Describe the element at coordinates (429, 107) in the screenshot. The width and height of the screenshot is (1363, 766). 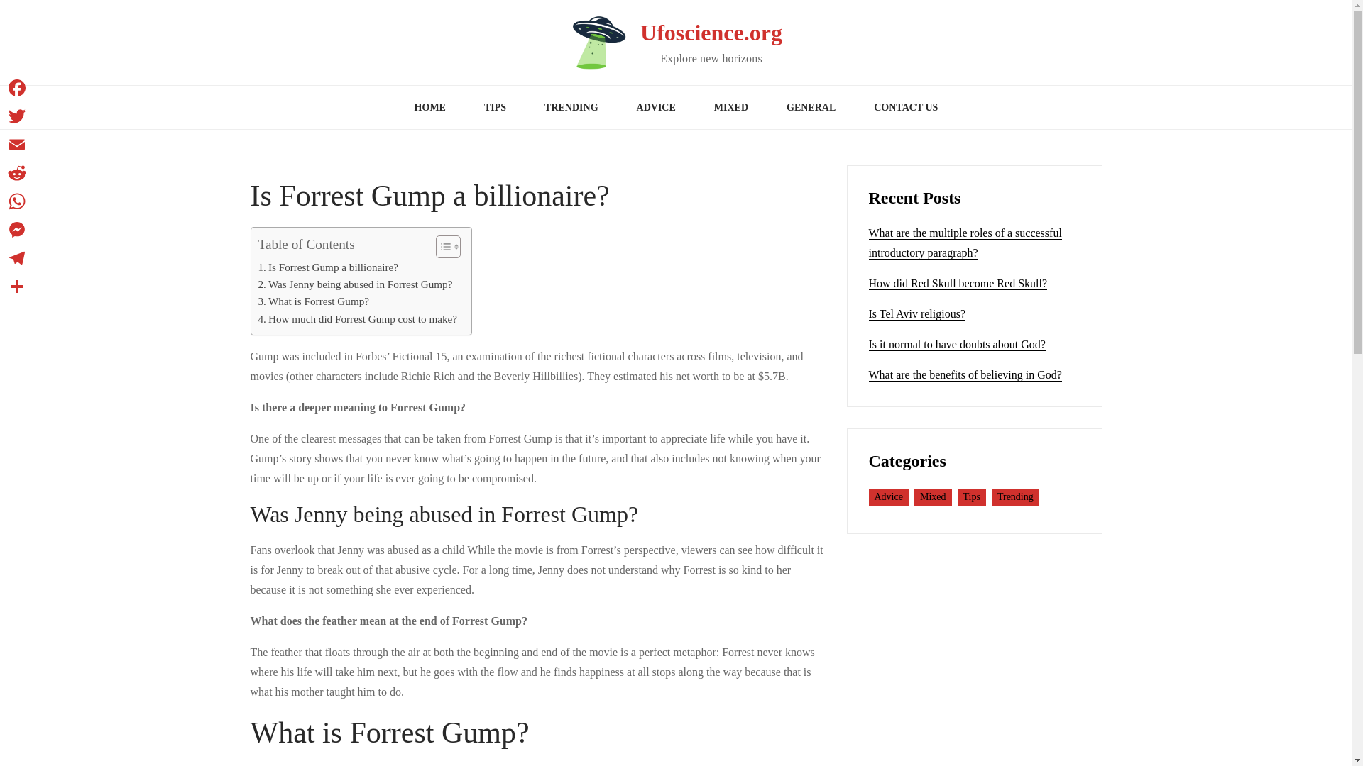
I see `HOME` at that location.